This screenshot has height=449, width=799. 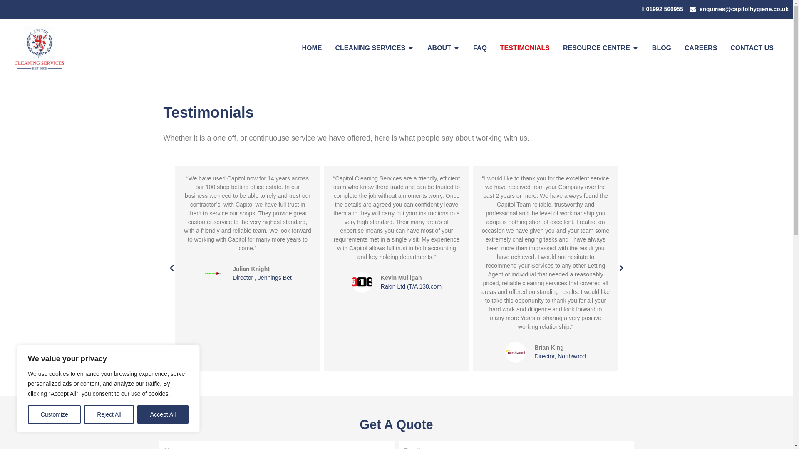 What do you see at coordinates (660, 9) in the screenshot?
I see `01992 560955` at bounding box center [660, 9].